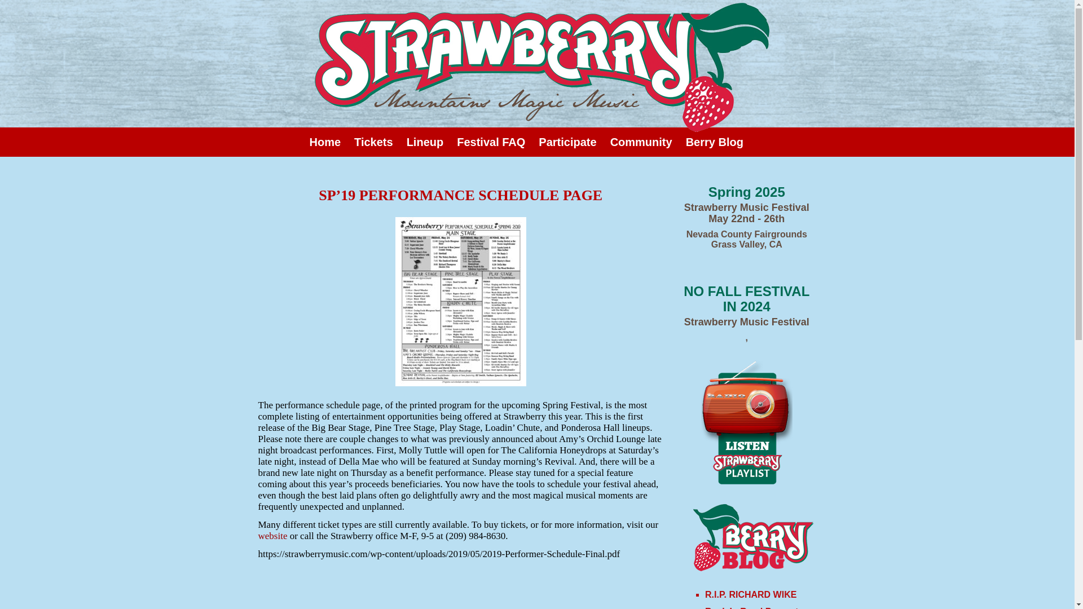  Describe the element at coordinates (491, 142) in the screenshot. I see `Festival FAQ` at that location.